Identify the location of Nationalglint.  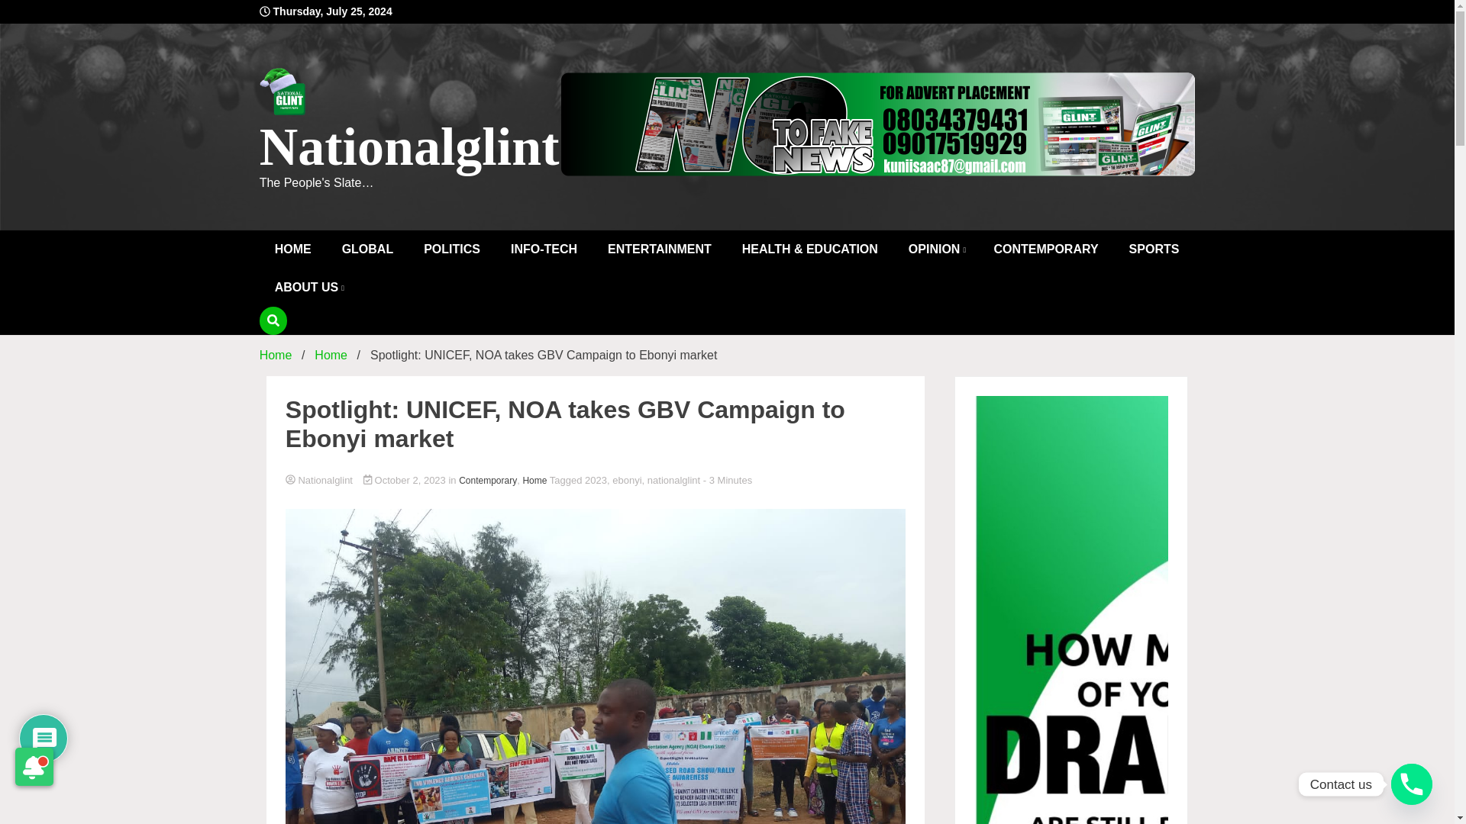
(409, 146).